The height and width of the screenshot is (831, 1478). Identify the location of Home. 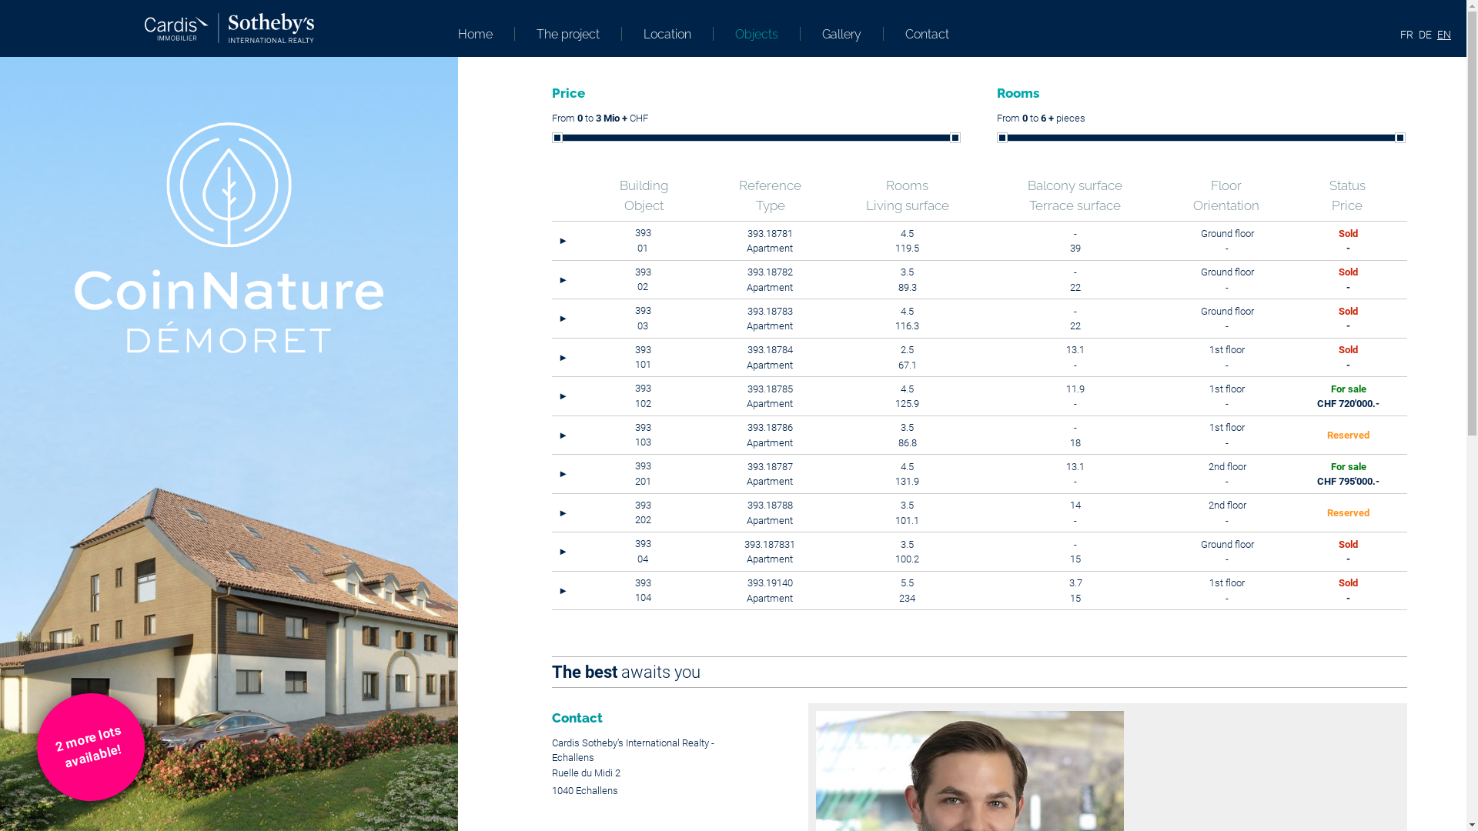
(487, 34).